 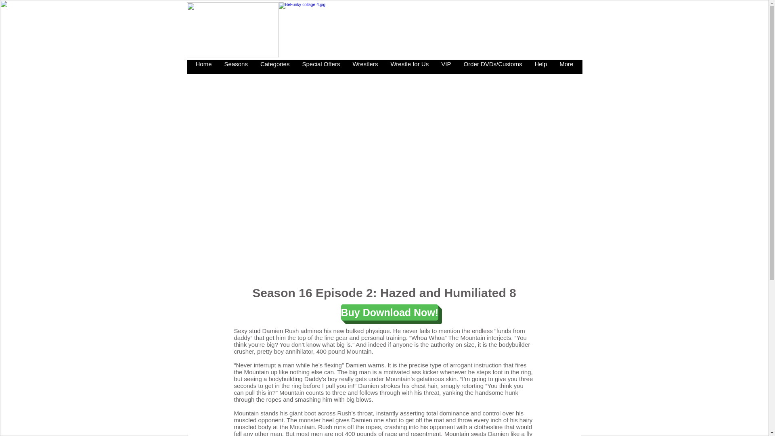 I want to click on VIP, so click(x=446, y=67).